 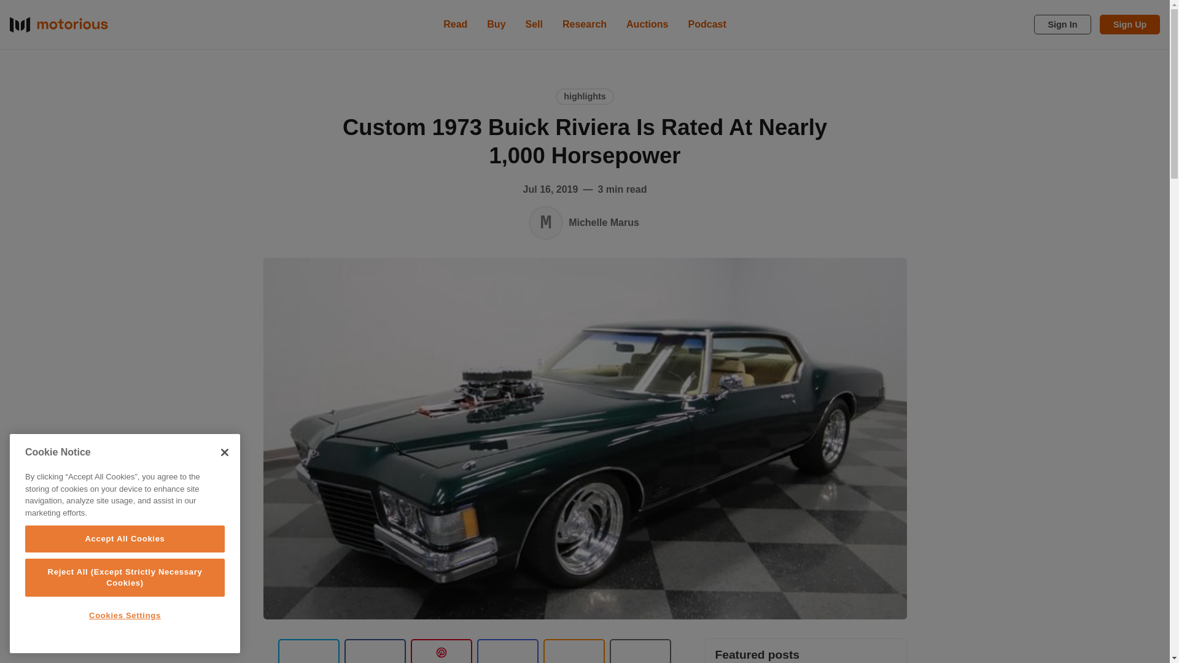 I want to click on Share on Twitter, so click(x=308, y=651).